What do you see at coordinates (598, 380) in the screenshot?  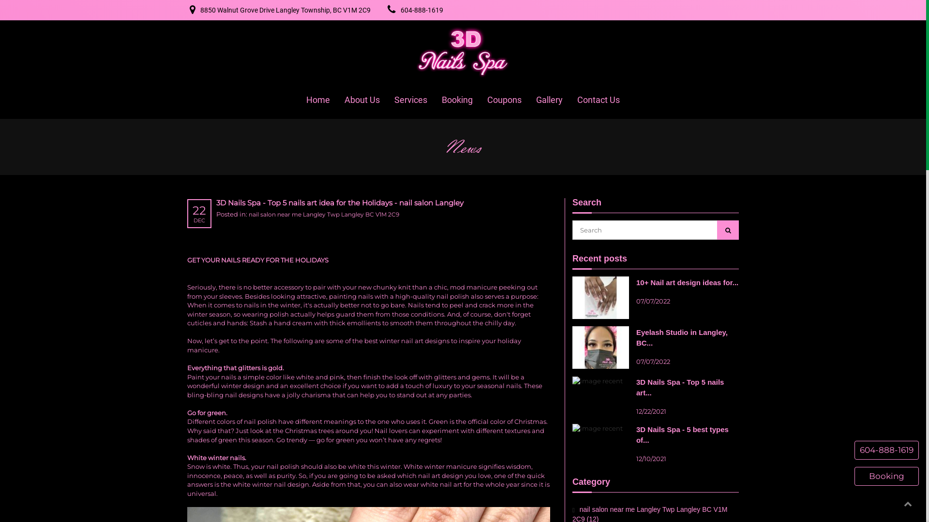 I see `image recent` at bounding box center [598, 380].